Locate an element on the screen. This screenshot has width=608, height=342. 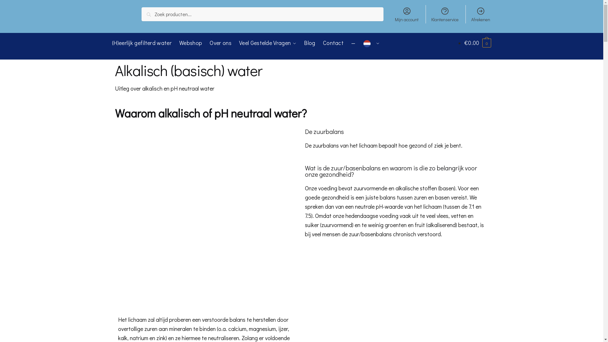
Webshop is located at coordinates (191, 43).